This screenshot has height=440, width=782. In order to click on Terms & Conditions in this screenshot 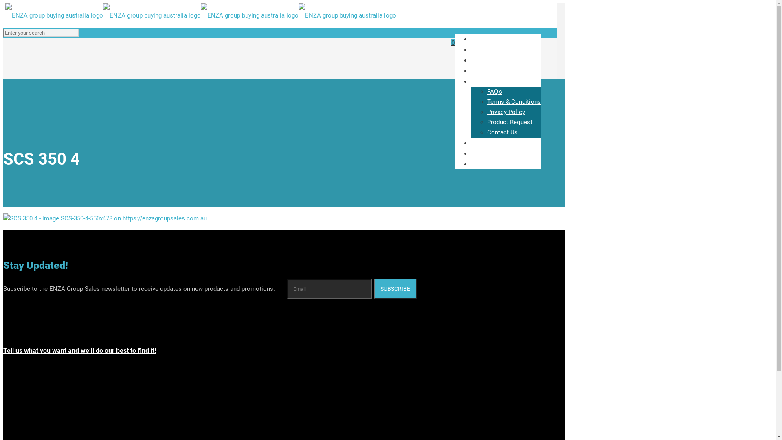, I will do `click(514, 102)`.